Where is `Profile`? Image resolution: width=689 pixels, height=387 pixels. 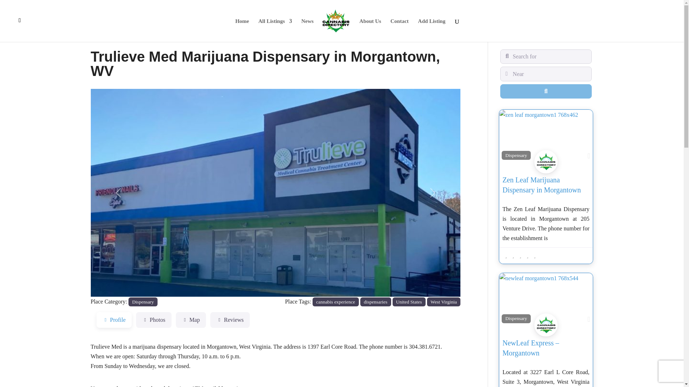 Profile is located at coordinates (114, 320).